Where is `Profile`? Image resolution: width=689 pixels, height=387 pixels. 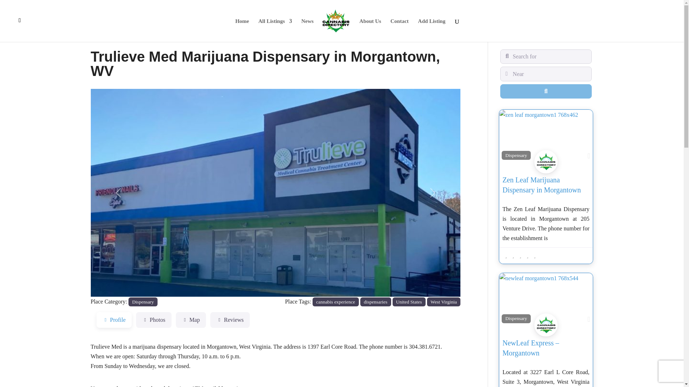 Profile is located at coordinates (114, 320).